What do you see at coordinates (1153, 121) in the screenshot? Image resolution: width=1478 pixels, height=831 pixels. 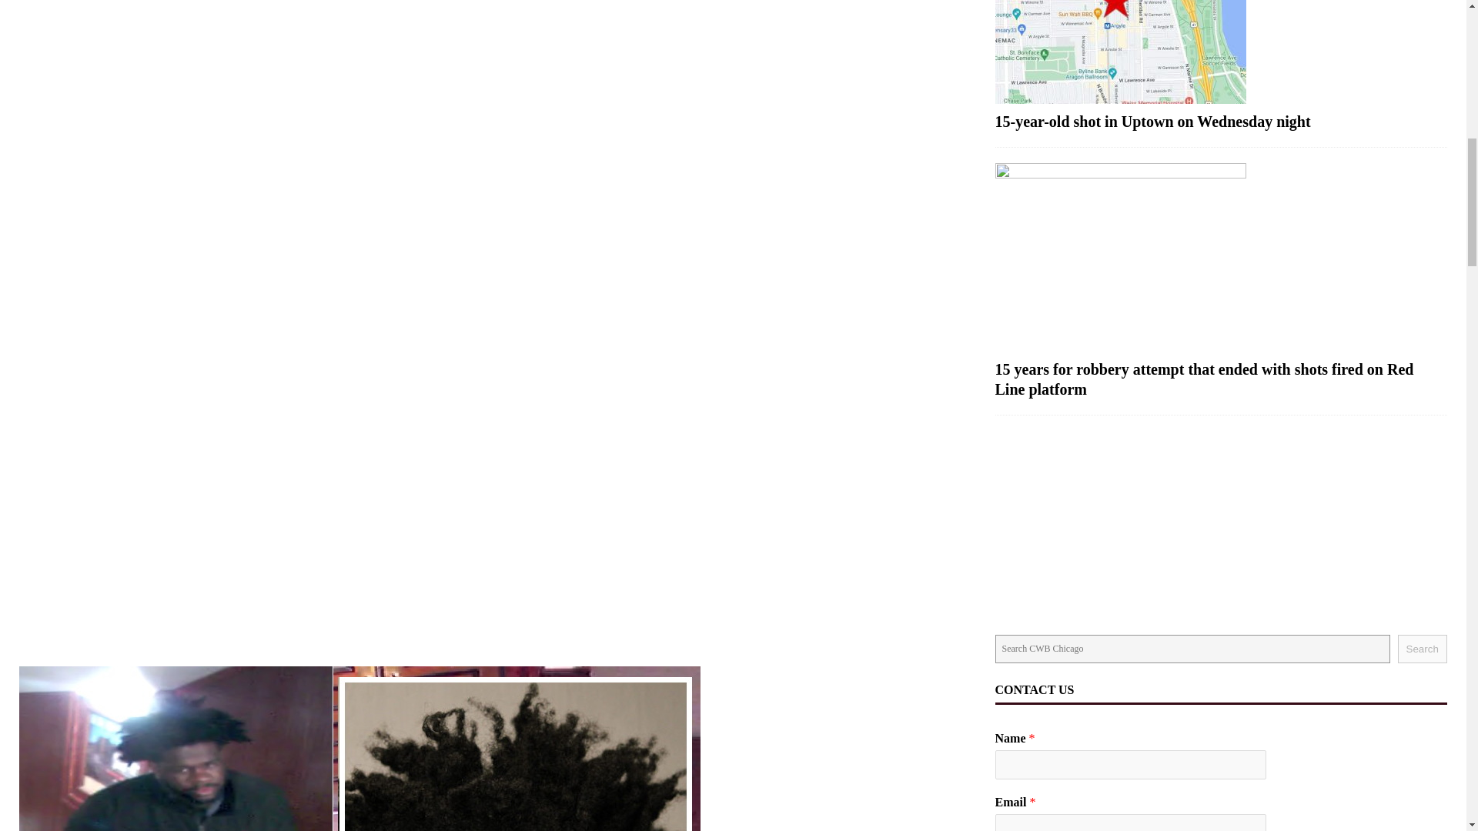 I see `15-year-old shot in Uptown on Wednesday night` at bounding box center [1153, 121].